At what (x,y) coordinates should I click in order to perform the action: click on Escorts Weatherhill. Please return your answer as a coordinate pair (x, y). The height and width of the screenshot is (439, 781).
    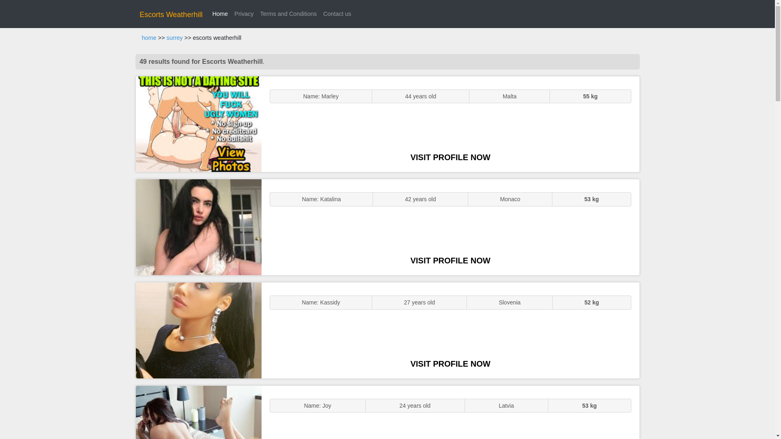
    Looking at the image, I should click on (171, 15).